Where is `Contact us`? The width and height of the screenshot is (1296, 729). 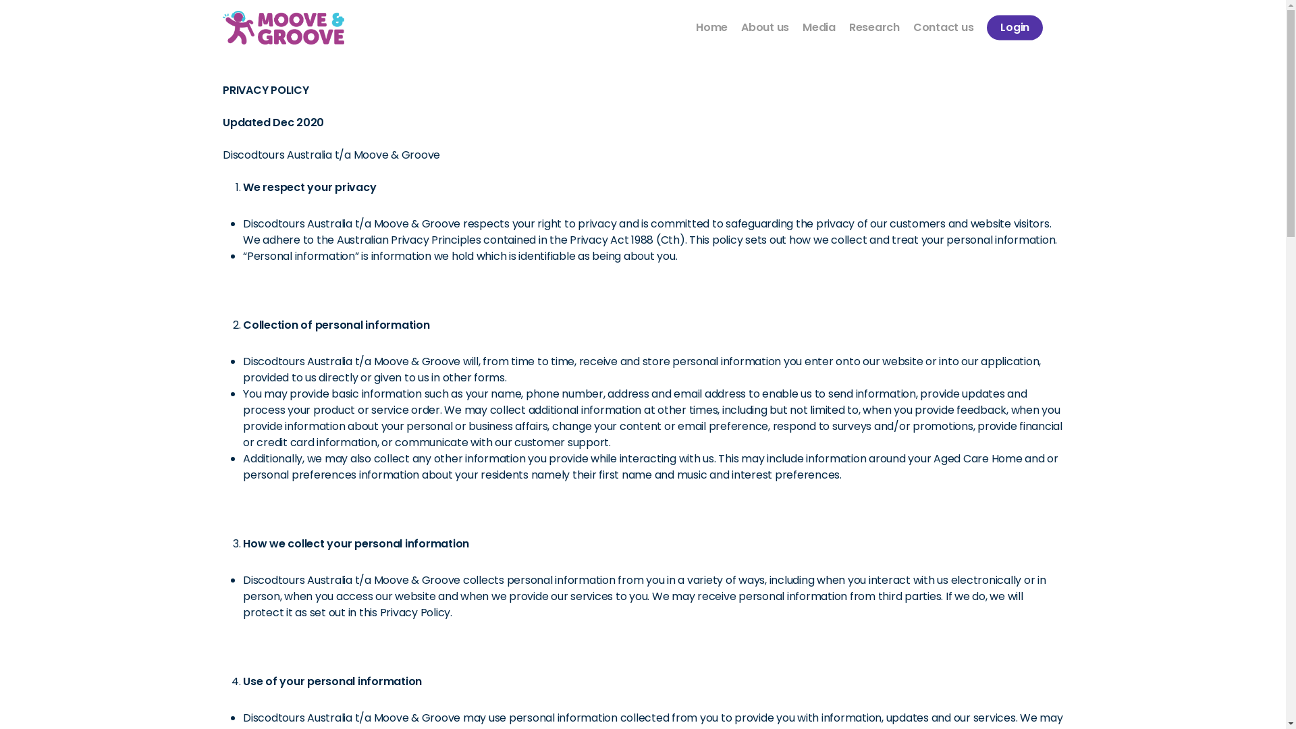
Contact us is located at coordinates (944, 28).